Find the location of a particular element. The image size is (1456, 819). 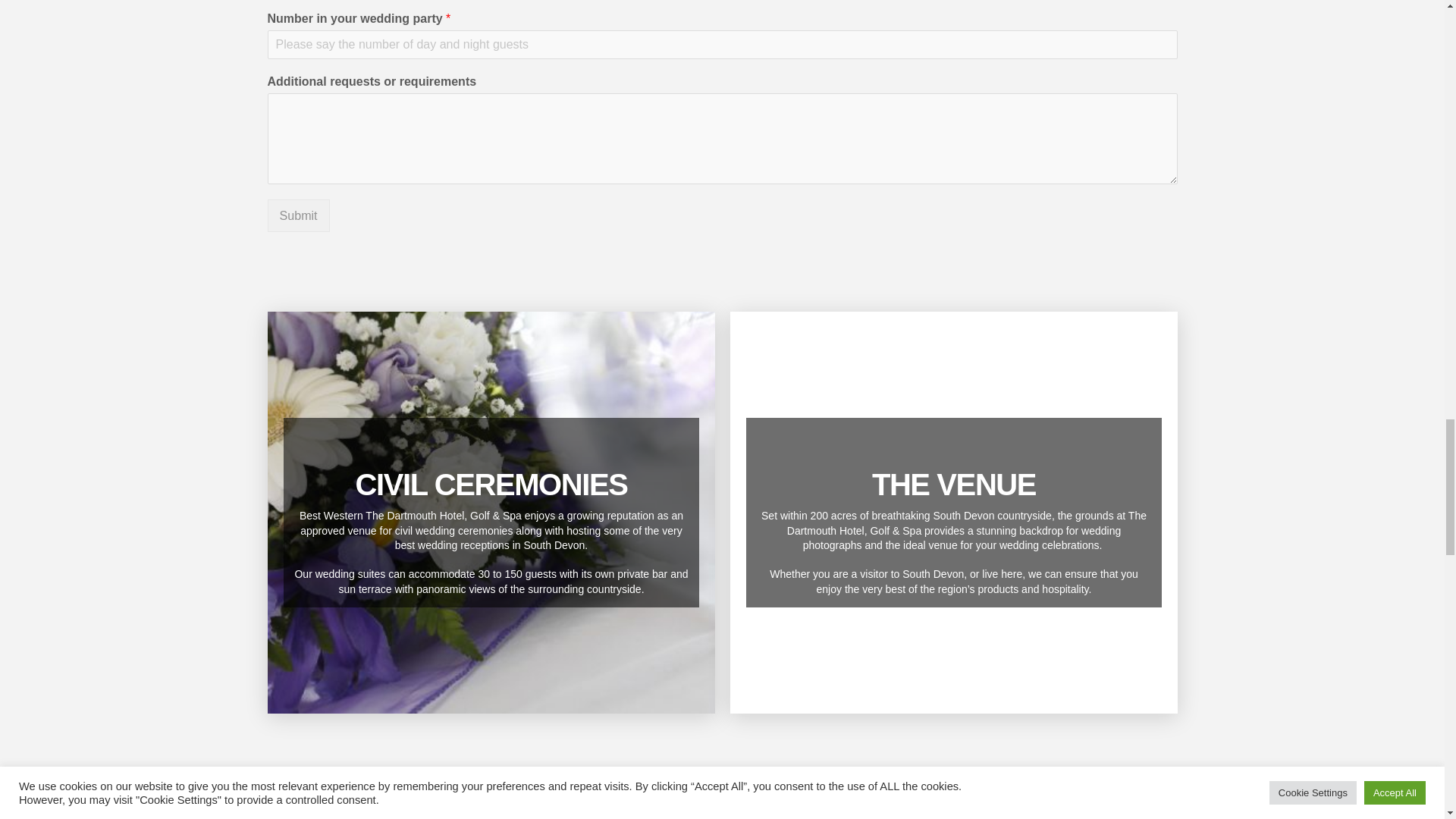

Submit is located at coordinates (297, 215).